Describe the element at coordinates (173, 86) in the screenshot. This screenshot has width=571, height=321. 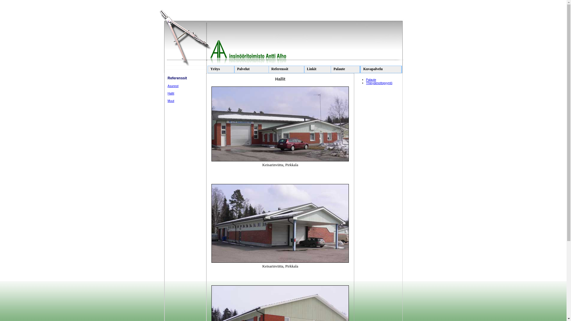
I see `Asunnot` at that location.